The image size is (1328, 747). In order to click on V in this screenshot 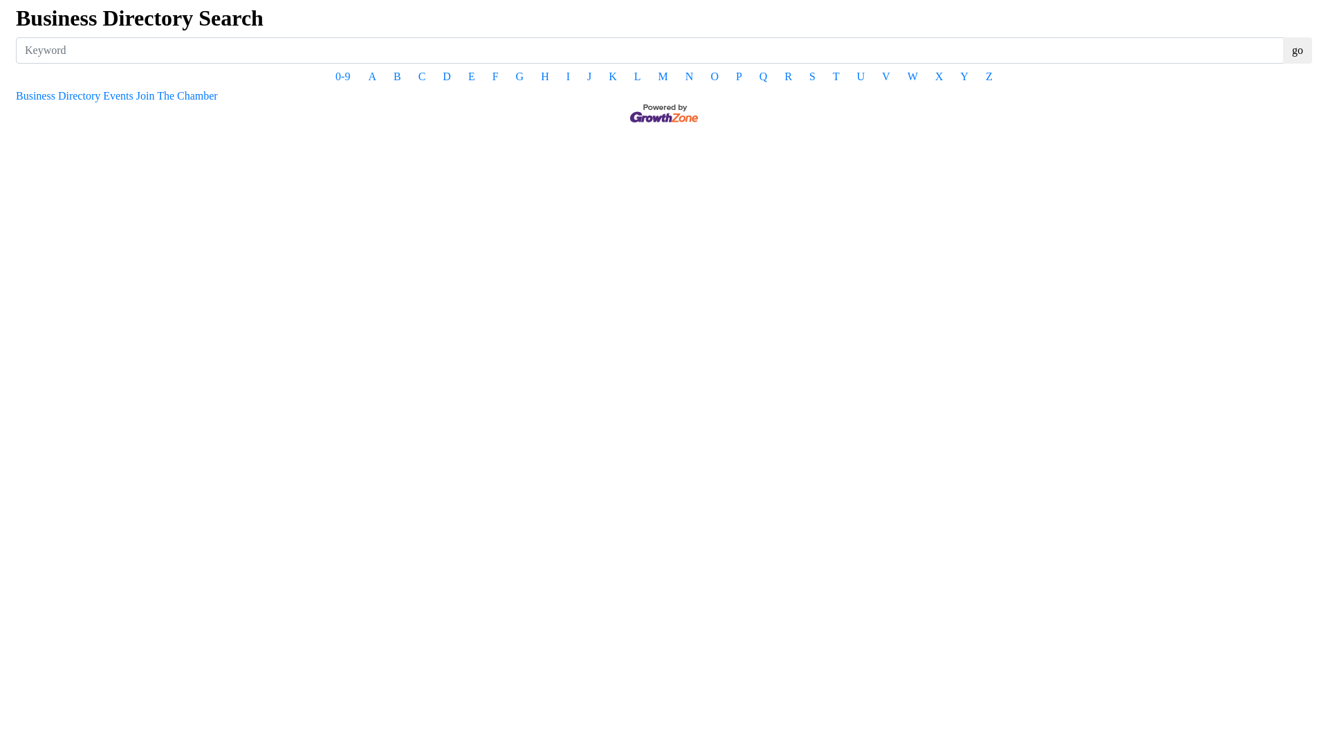, I will do `click(886, 77)`.